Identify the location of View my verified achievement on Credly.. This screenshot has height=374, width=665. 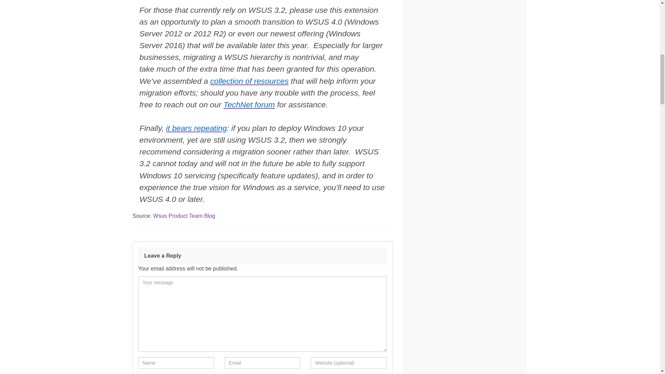
(436, 355).